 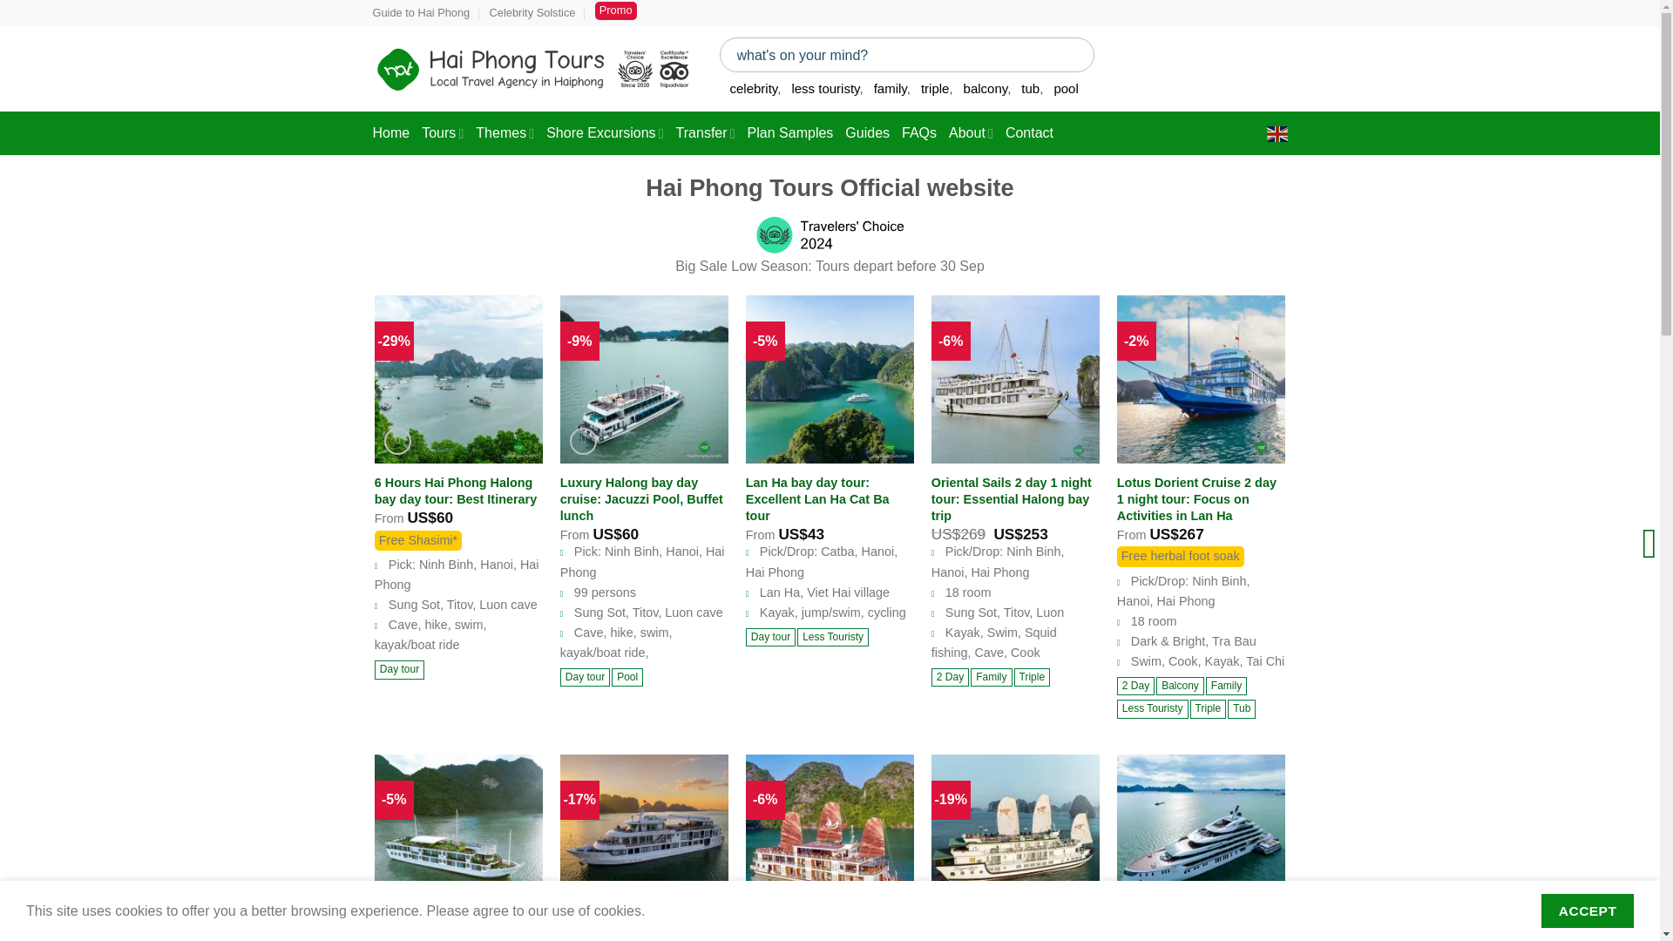 What do you see at coordinates (616, 10) in the screenshot?
I see `Promo` at bounding box center [616, 10].